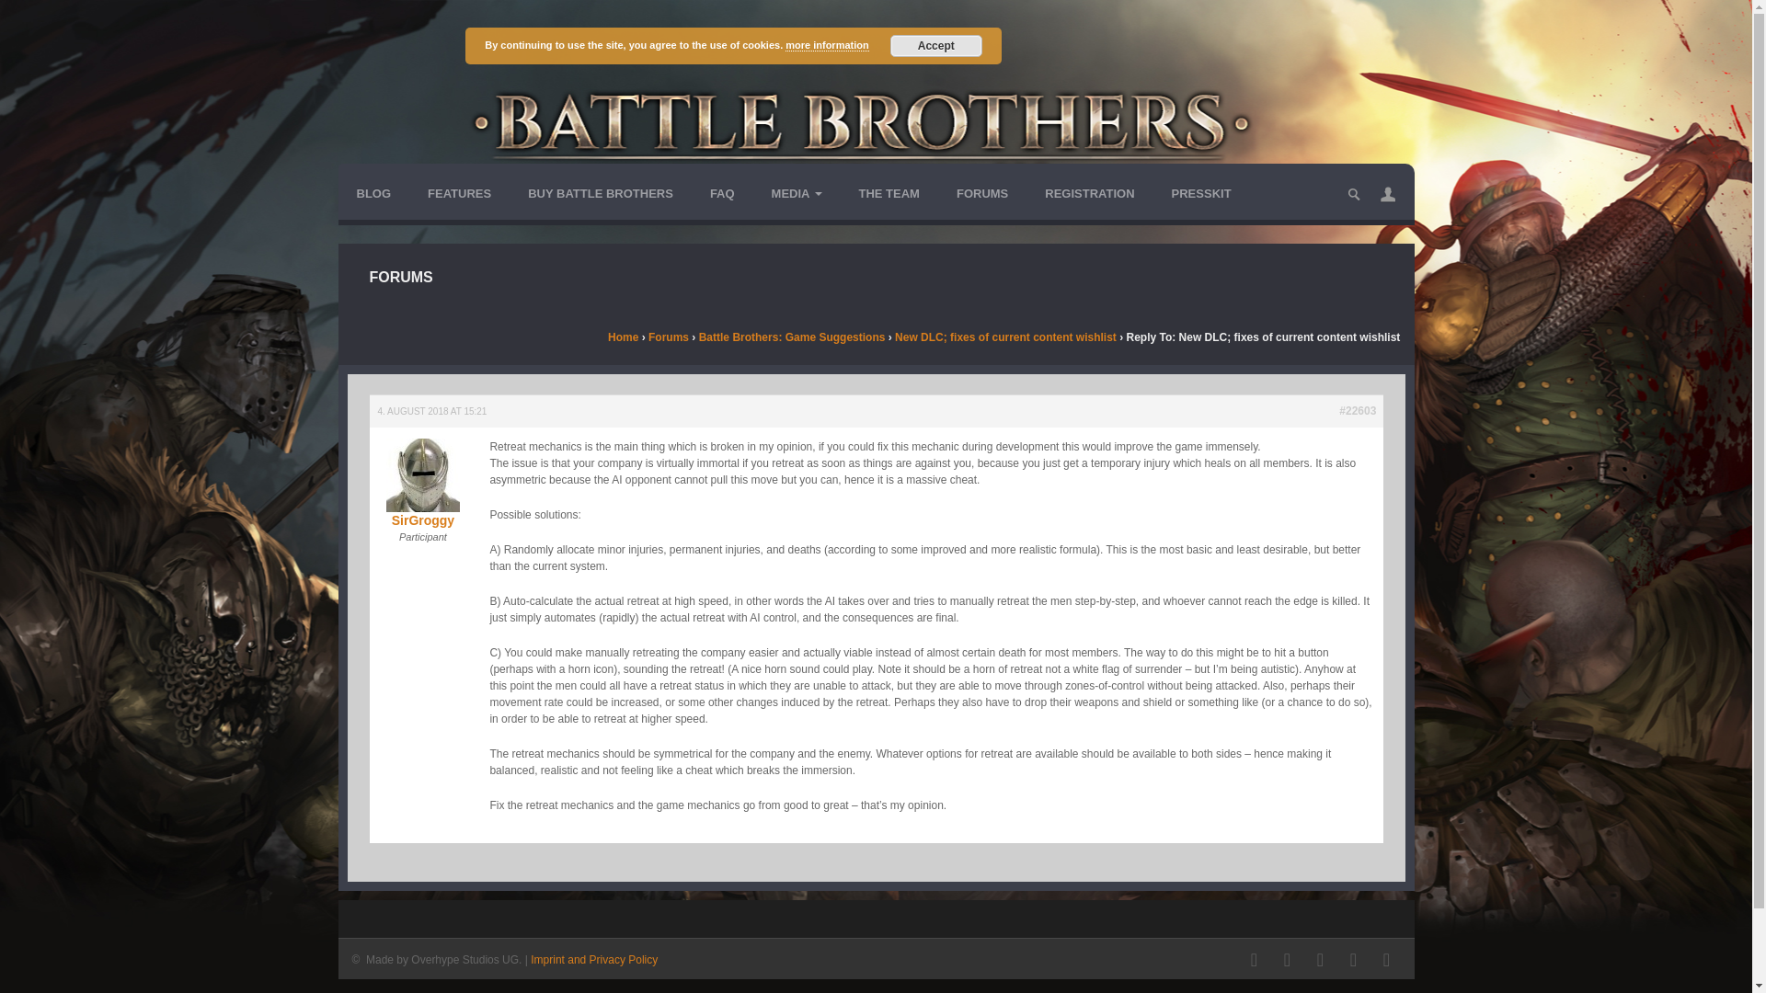 This screenshot has height=993, width=1766. Describe the element at coordinates (1089, 193) in the screenshot. I see `REGISTRATION` at that location.